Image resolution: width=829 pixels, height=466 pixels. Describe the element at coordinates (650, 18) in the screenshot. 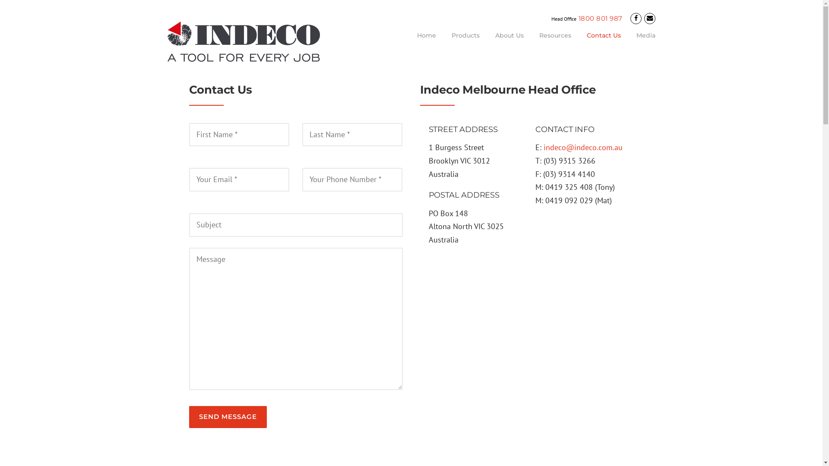

I see `Email` at that location.